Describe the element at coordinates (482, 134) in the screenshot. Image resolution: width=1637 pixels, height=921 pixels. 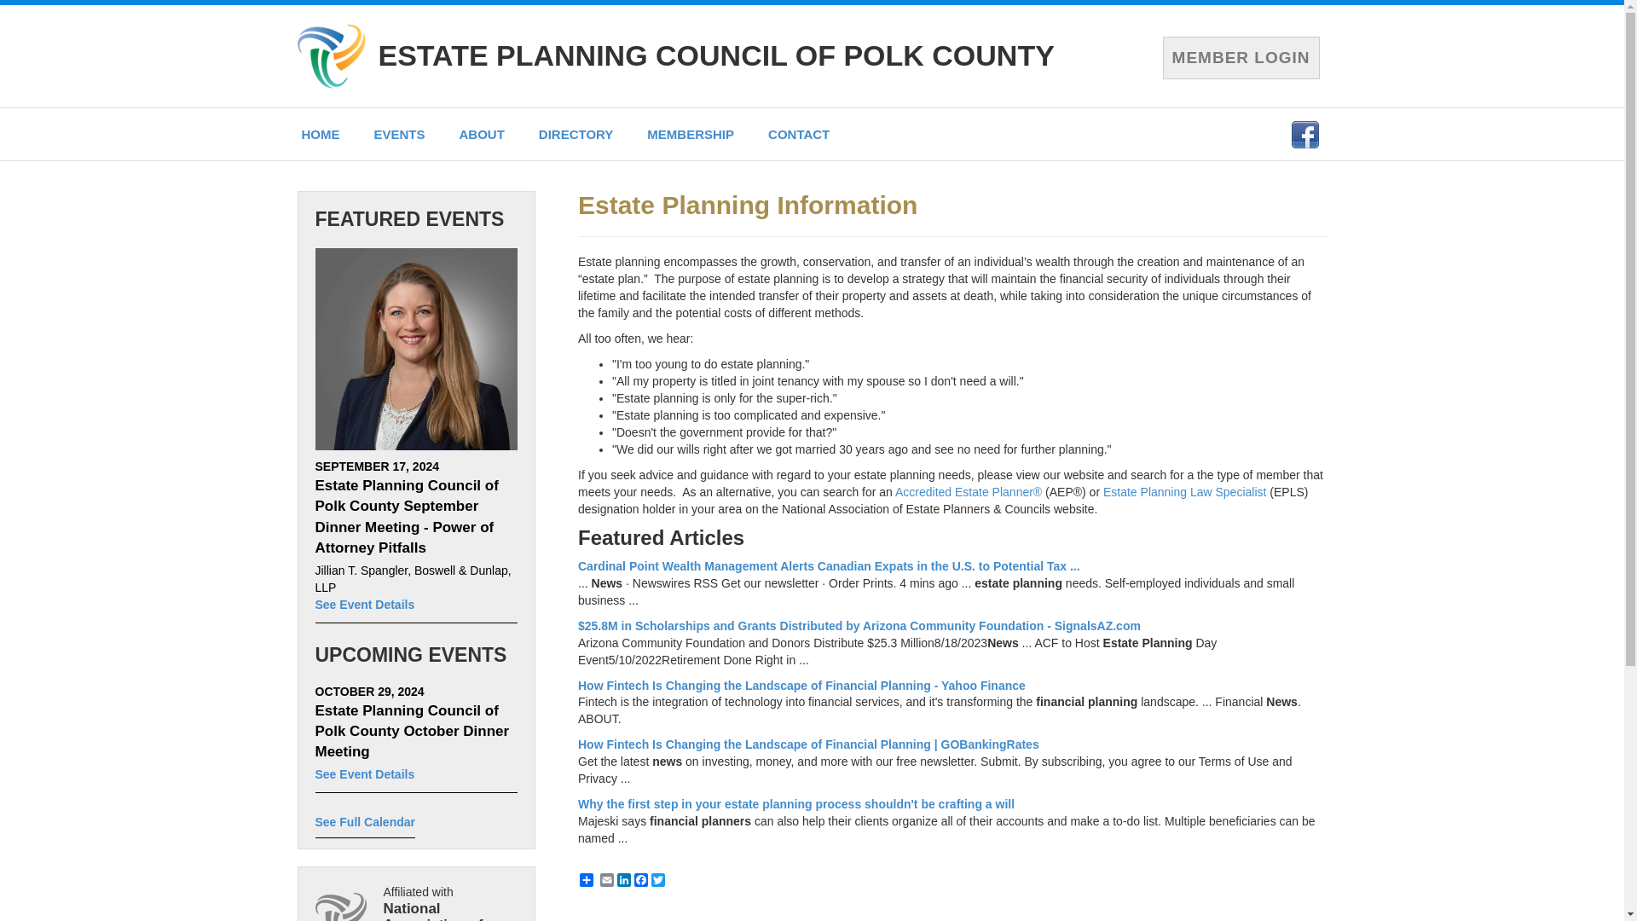
I see `ABOUT` at that location.